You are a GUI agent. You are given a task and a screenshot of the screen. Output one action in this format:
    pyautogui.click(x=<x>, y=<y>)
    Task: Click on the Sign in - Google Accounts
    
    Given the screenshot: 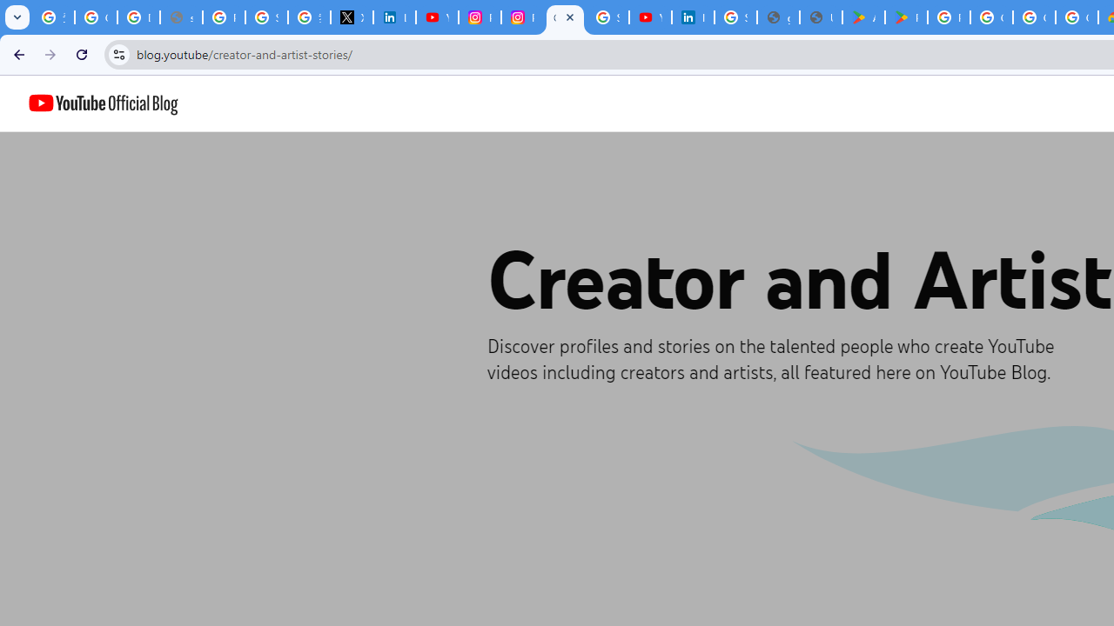 What is the action you would take?
    pyautogui.click(x=607, y=17)
    